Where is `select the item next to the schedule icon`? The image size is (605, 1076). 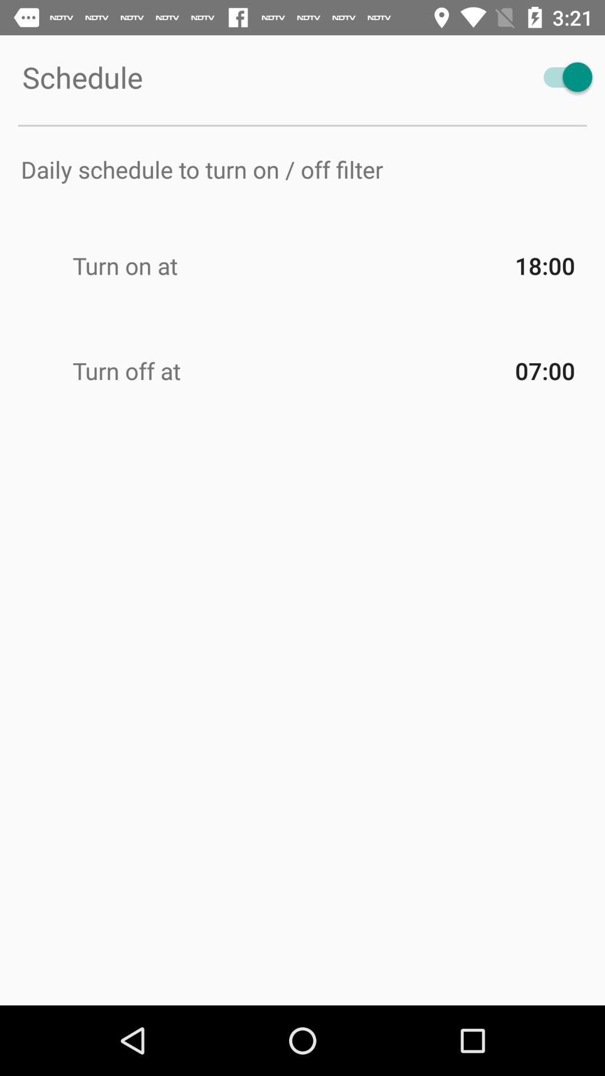
select the item next to the schedule icon is located at coordinates (562, 77).